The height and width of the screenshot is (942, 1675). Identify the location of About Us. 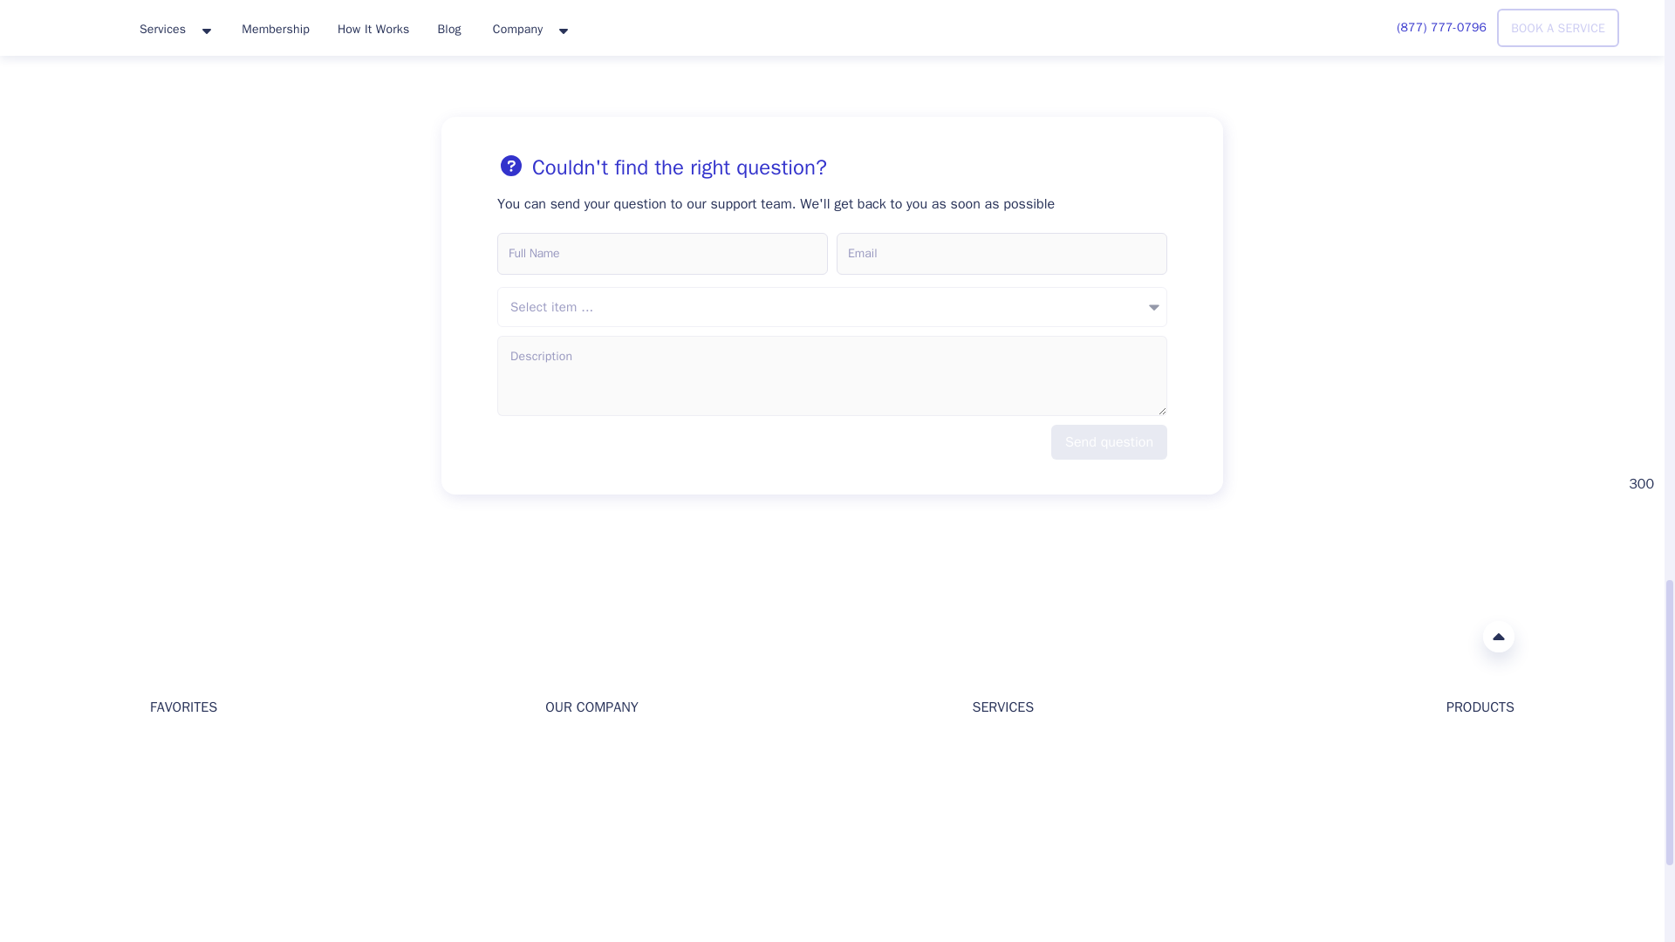
(571, 750).